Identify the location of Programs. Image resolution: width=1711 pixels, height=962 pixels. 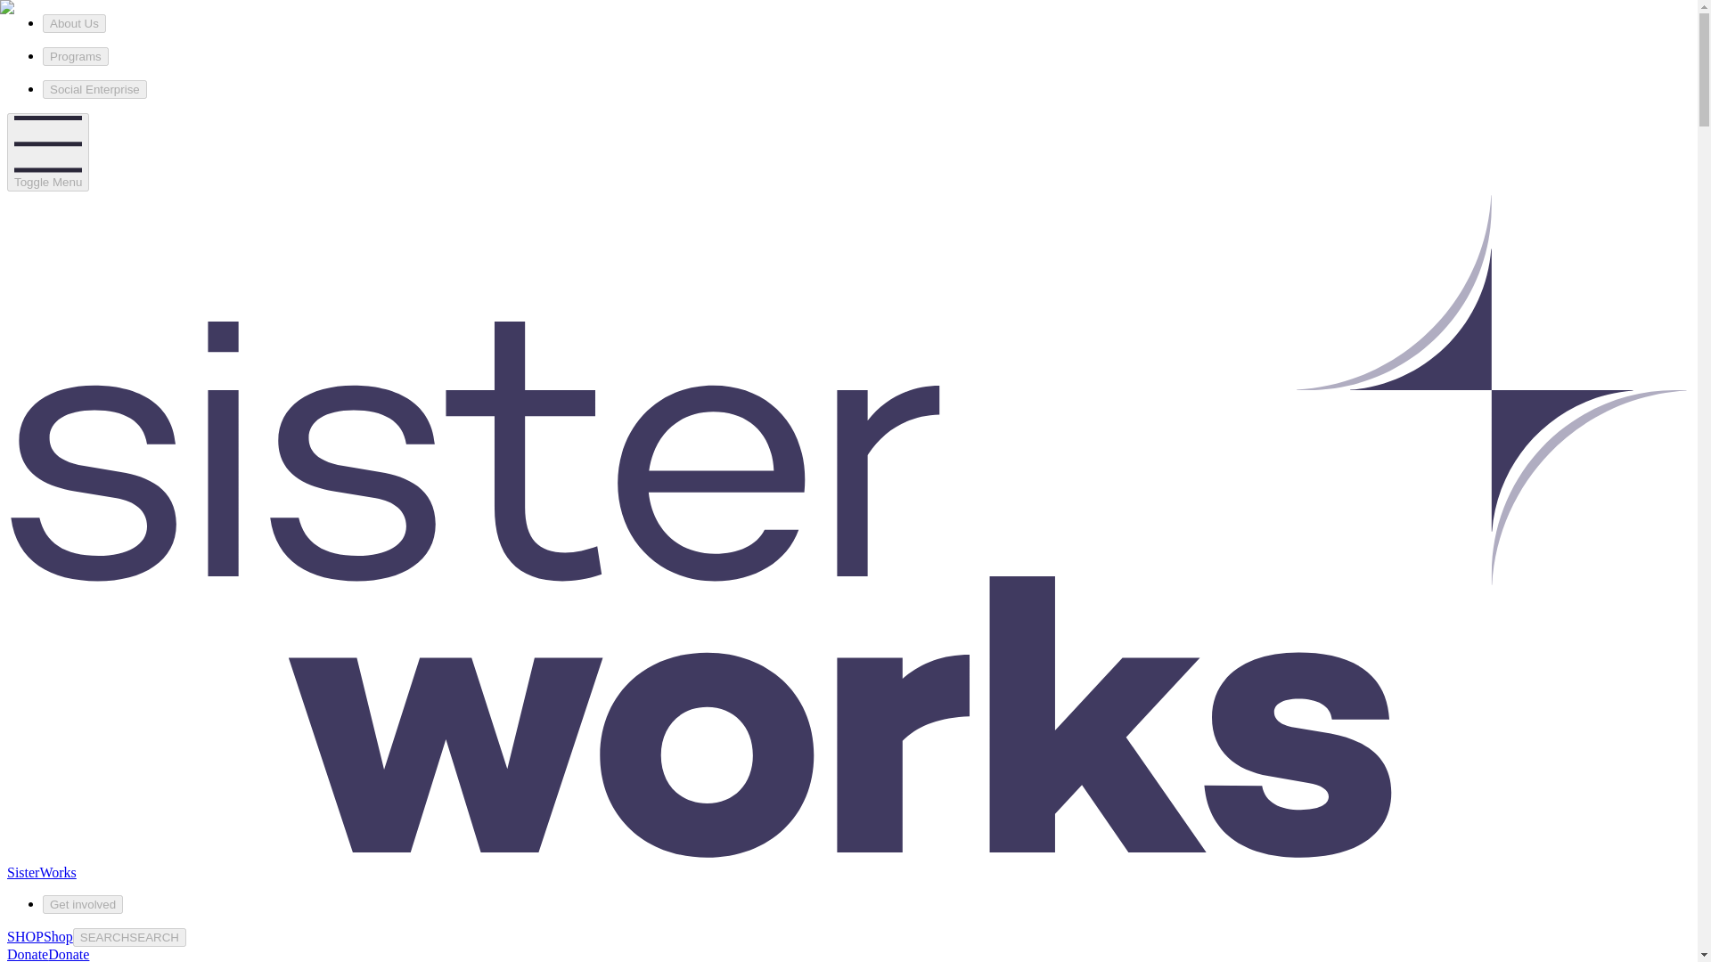
(76, 56).